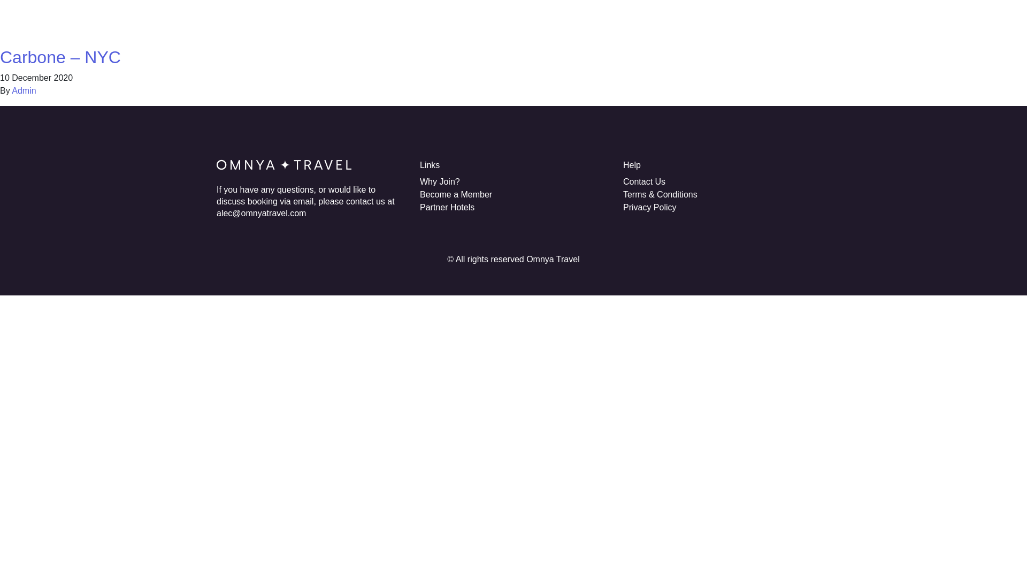  What do you see at coordinates (440, 181) in the screenshot?
I see `Why Join?` at bounding box center [440, 181].